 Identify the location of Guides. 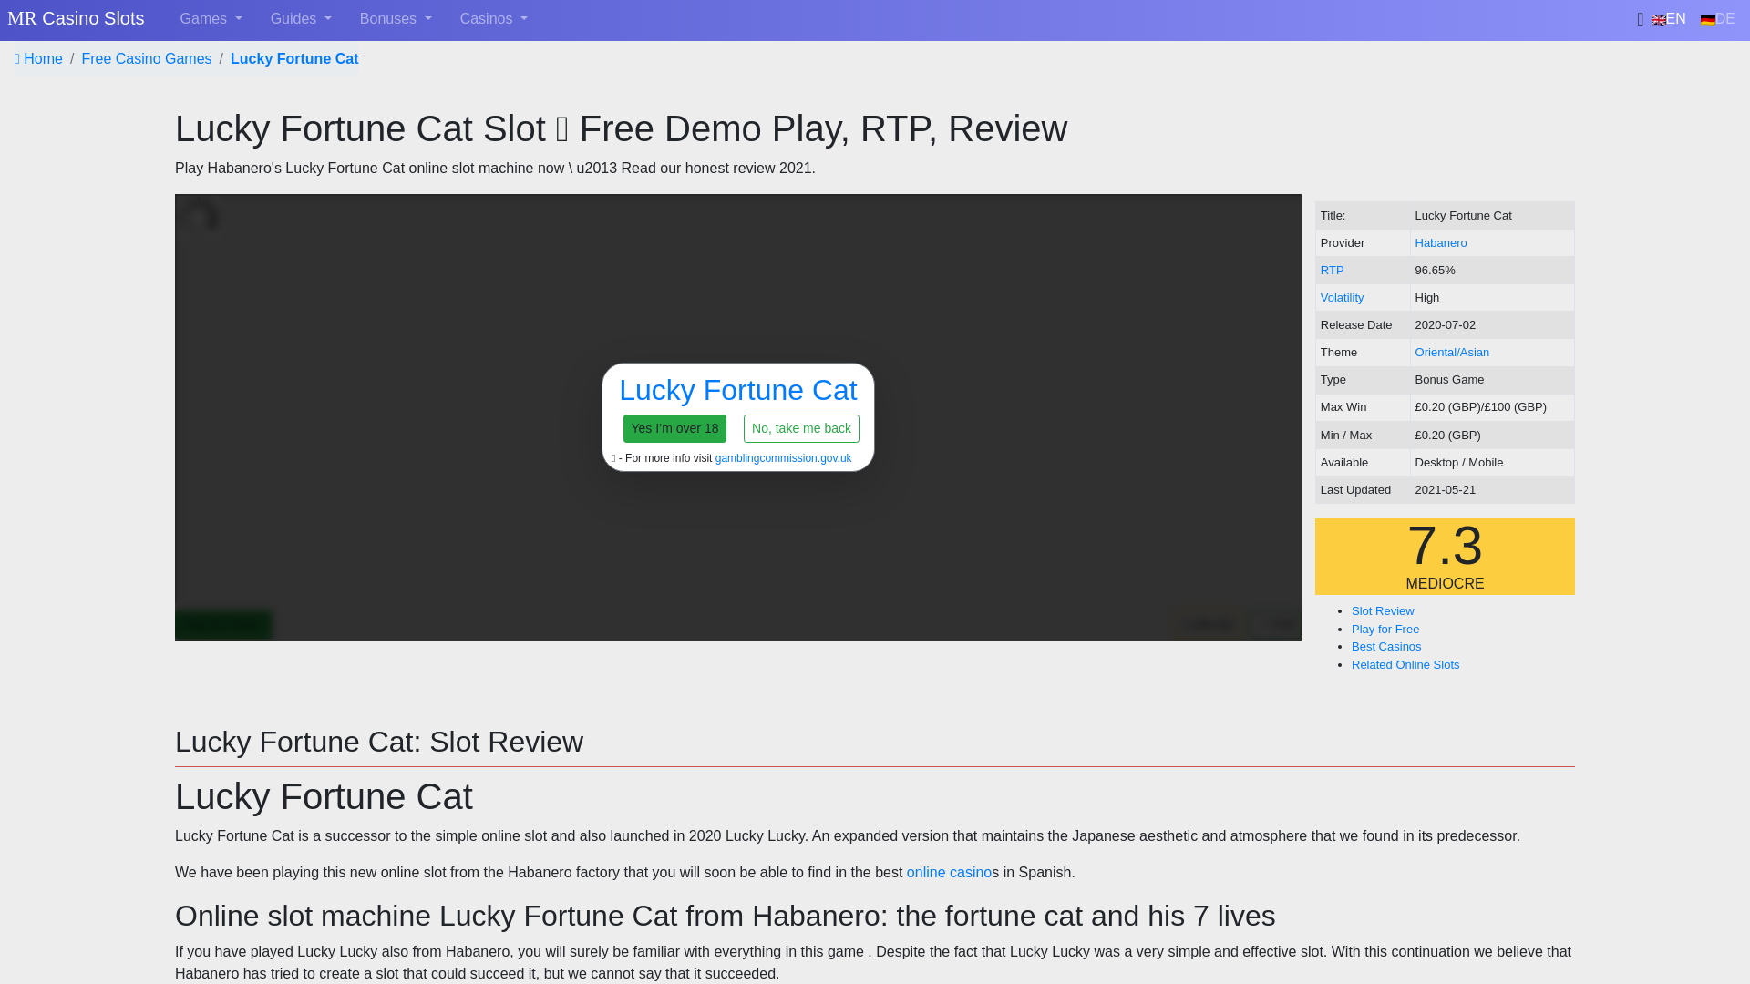
(301, 19).